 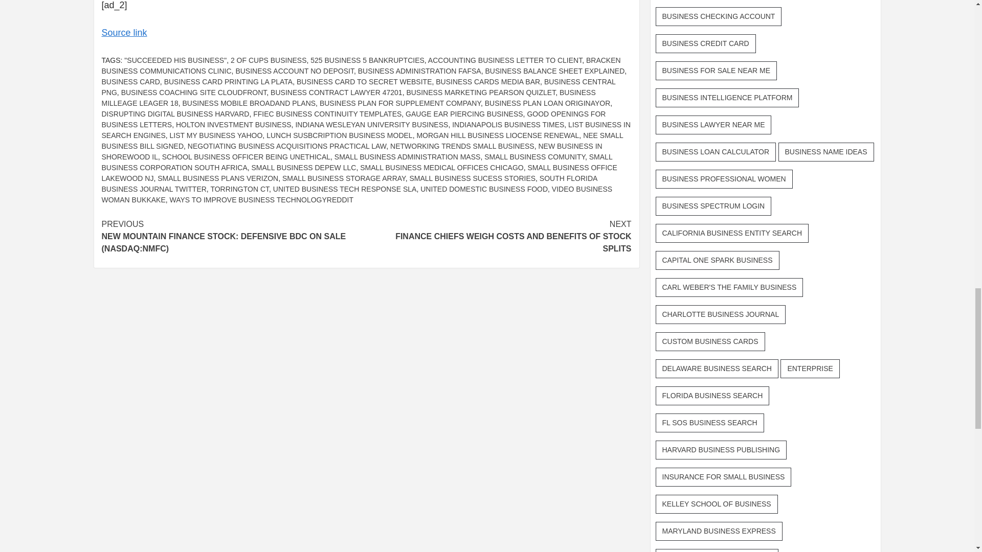 I want to click on BUSINESS MILLEAGE LEAGER 18, so click(x=348, y=97).